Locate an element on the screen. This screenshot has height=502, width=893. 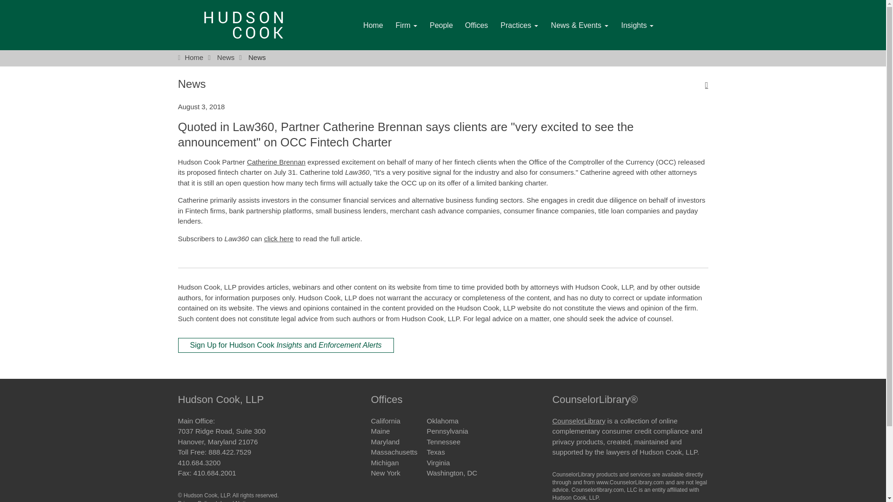
Offices is located at coordinates (476, 26).